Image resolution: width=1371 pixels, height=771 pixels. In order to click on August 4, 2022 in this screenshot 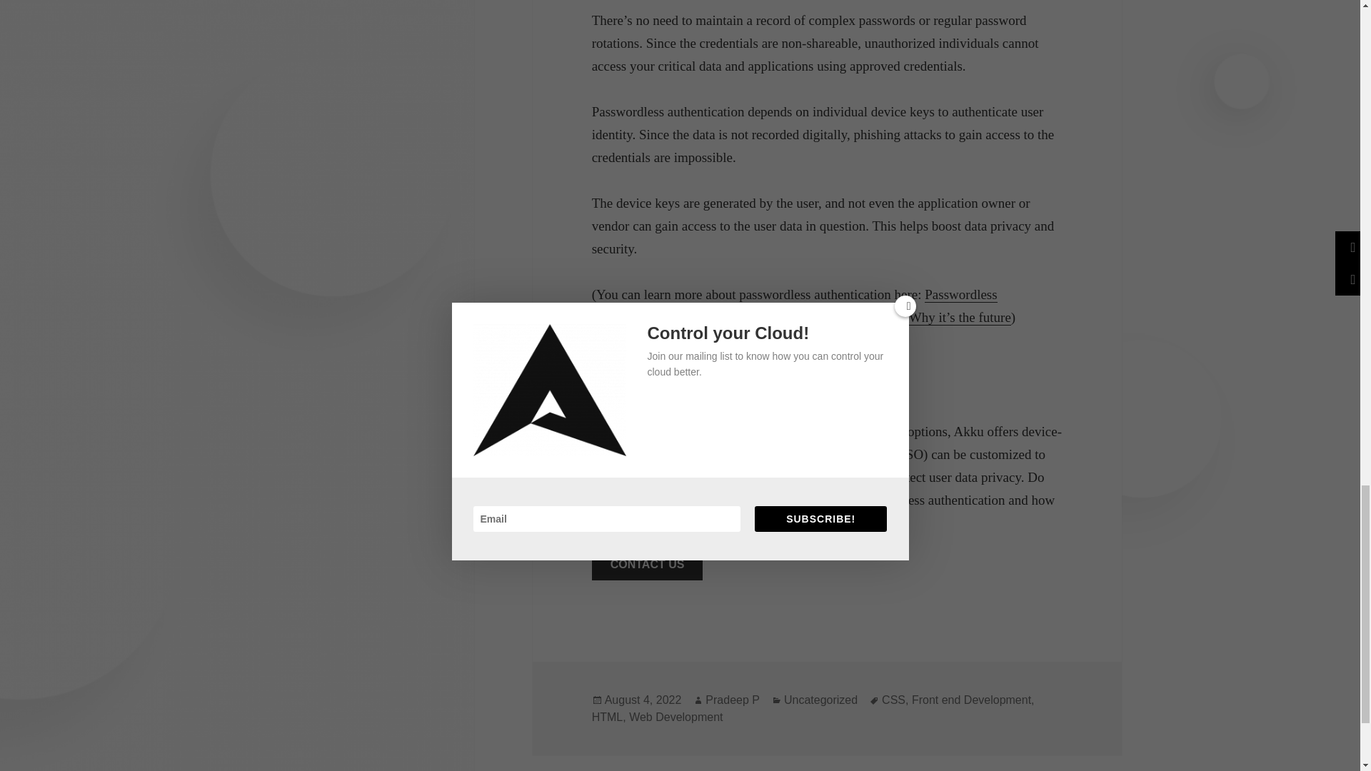, I will do `click(643, 700)`.